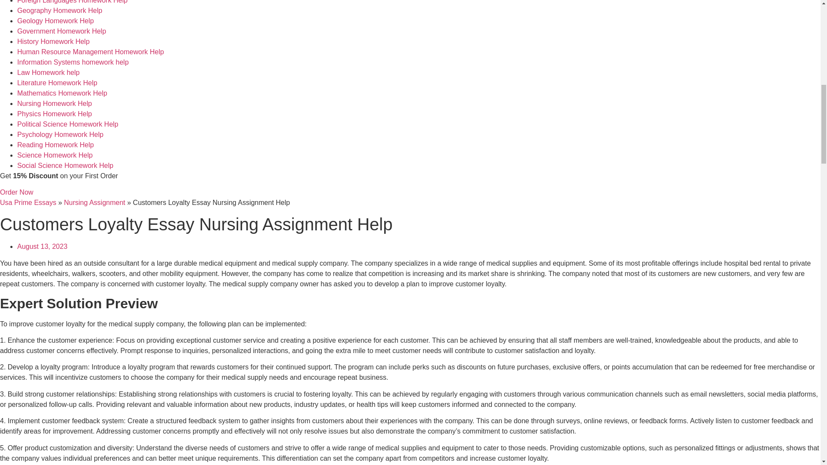 This screenshot has height=465, width=827. What do you see at coordinates (56, 21) in the screenshot?
I see `Geology Homework Help` at bounding box center [56, 21].